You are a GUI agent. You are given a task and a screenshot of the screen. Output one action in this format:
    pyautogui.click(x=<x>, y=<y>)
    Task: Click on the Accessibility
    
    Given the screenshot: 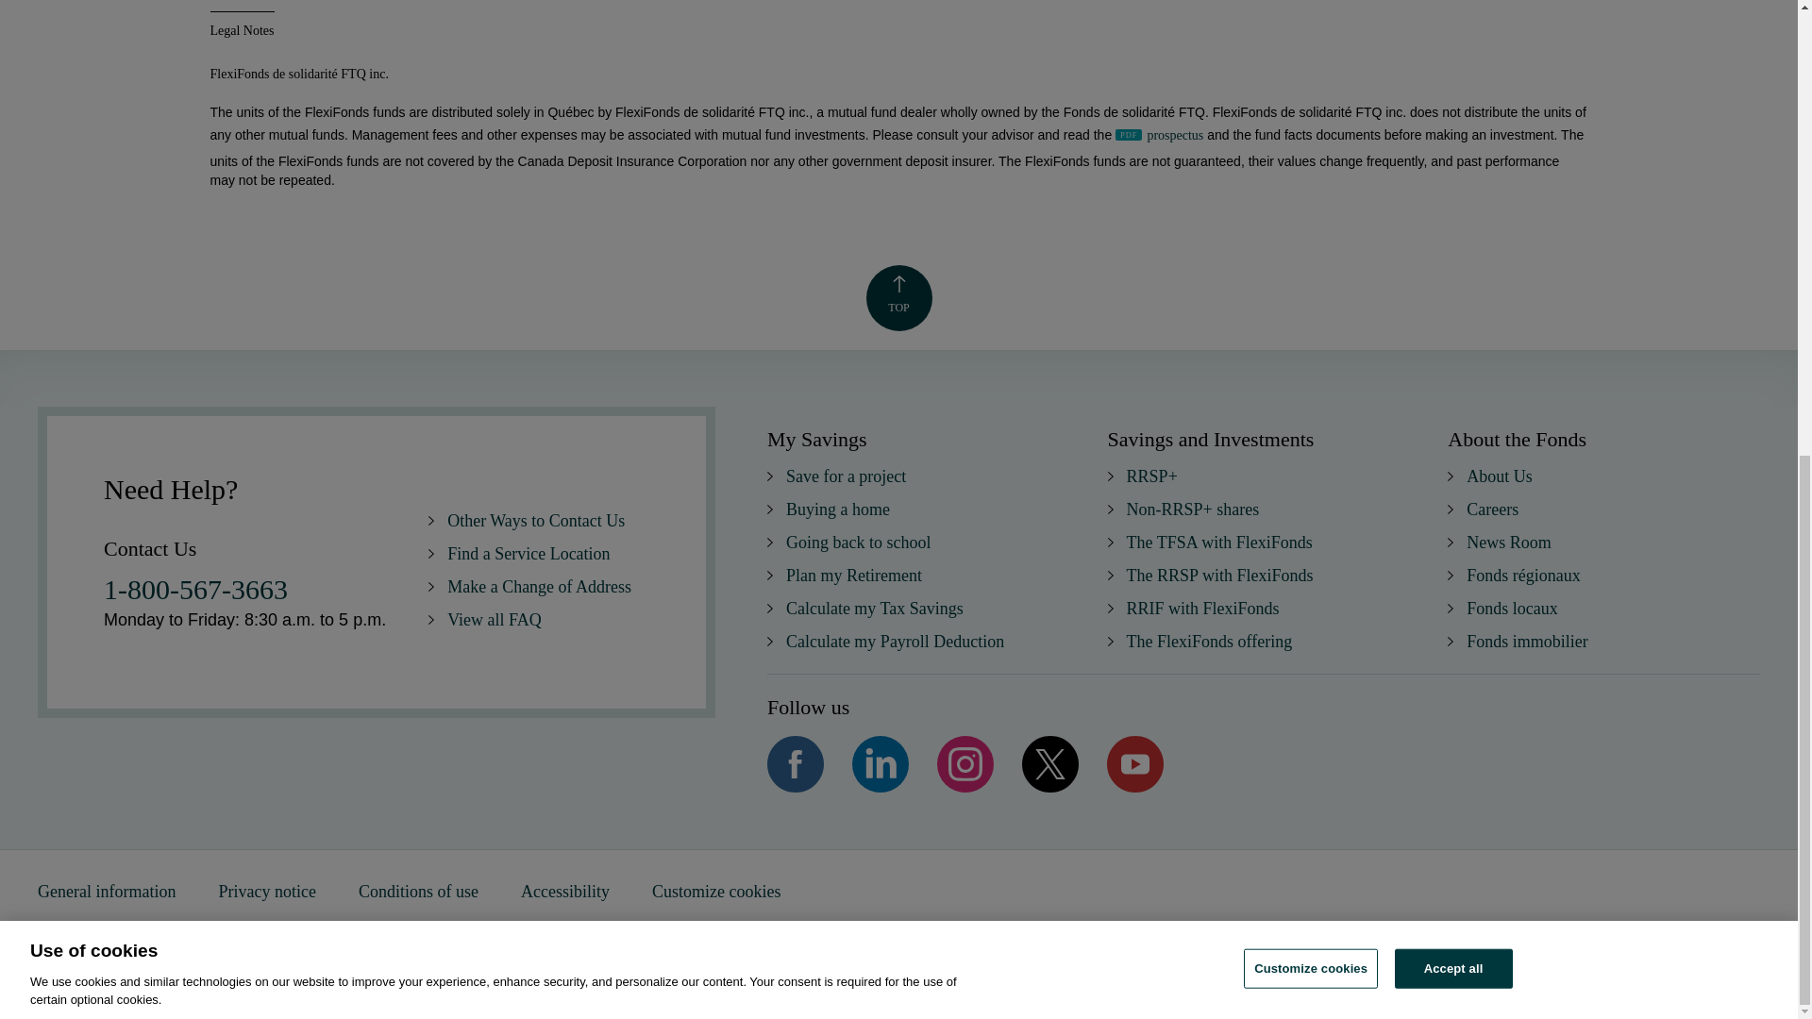 What is the action you would take?
    pyautogui.click(x=564, y=891)
    